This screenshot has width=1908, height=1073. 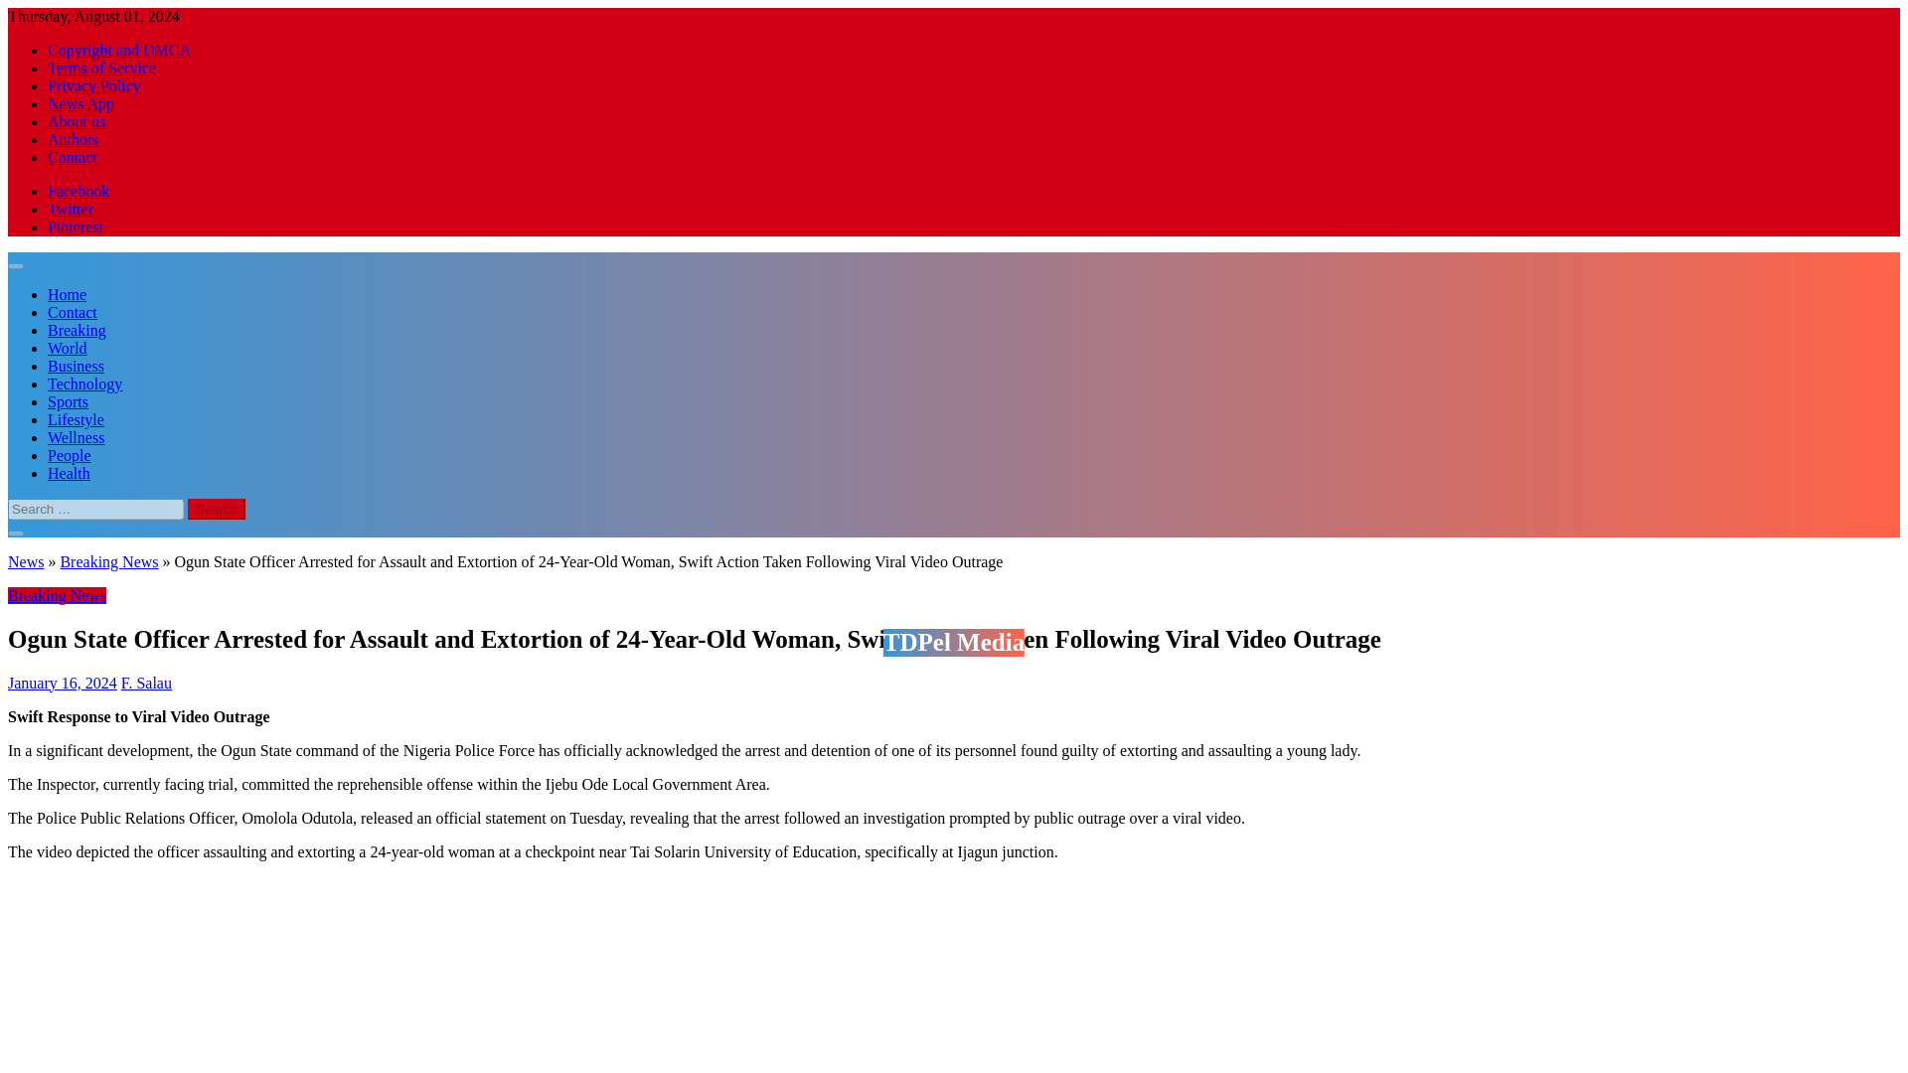 What do you see at coordinates (76, 121) in the screenshot?
I see `About us` at bounding box center [76, 121].